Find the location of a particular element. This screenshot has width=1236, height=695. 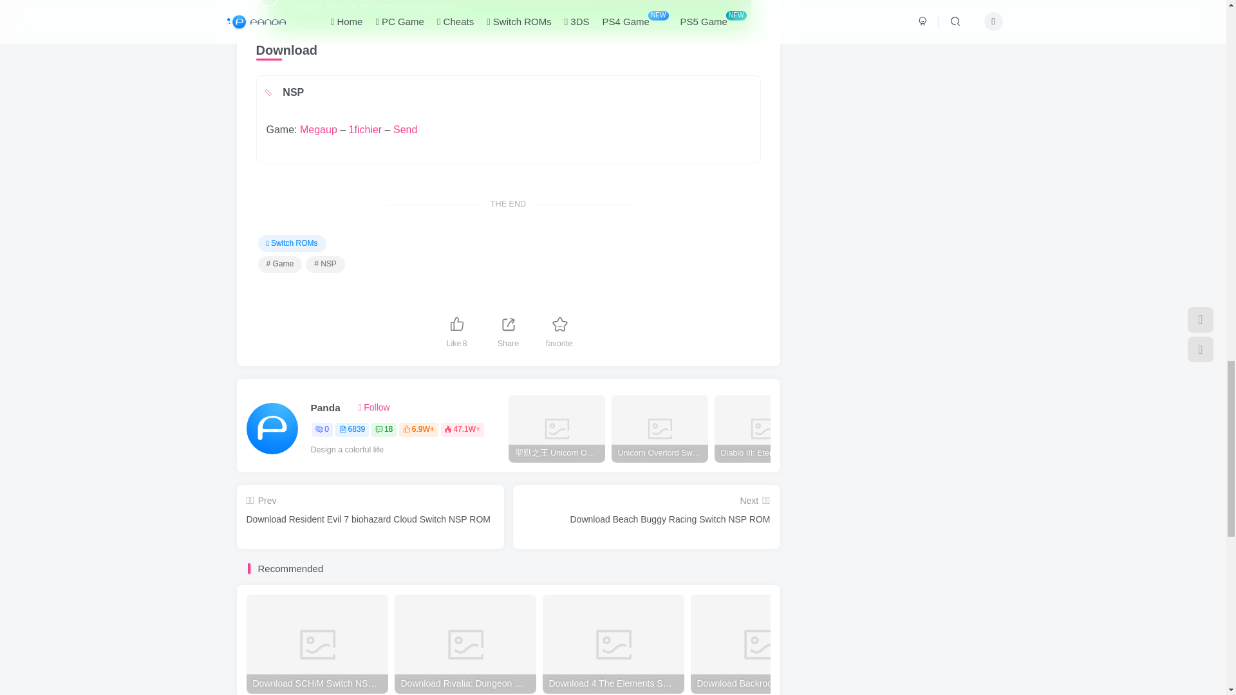

Megaup is located at coordinates (319, 129).